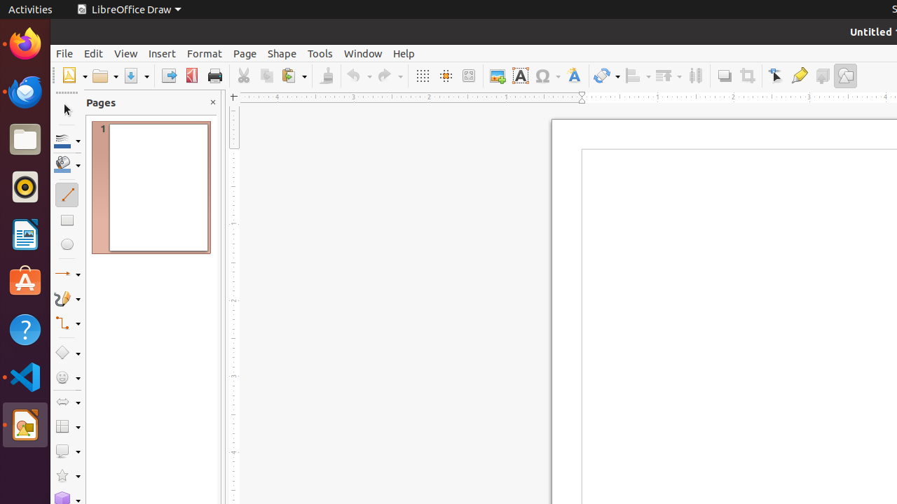 This screenshot has width=897, height=504. I want to click on Visual Studio Code, so click(25, 377).